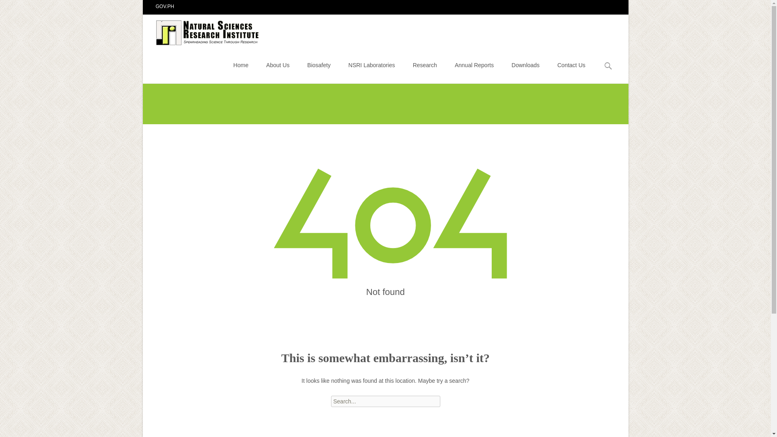  I want to click on Natural Sciences Research Institute, so click(202, 30).